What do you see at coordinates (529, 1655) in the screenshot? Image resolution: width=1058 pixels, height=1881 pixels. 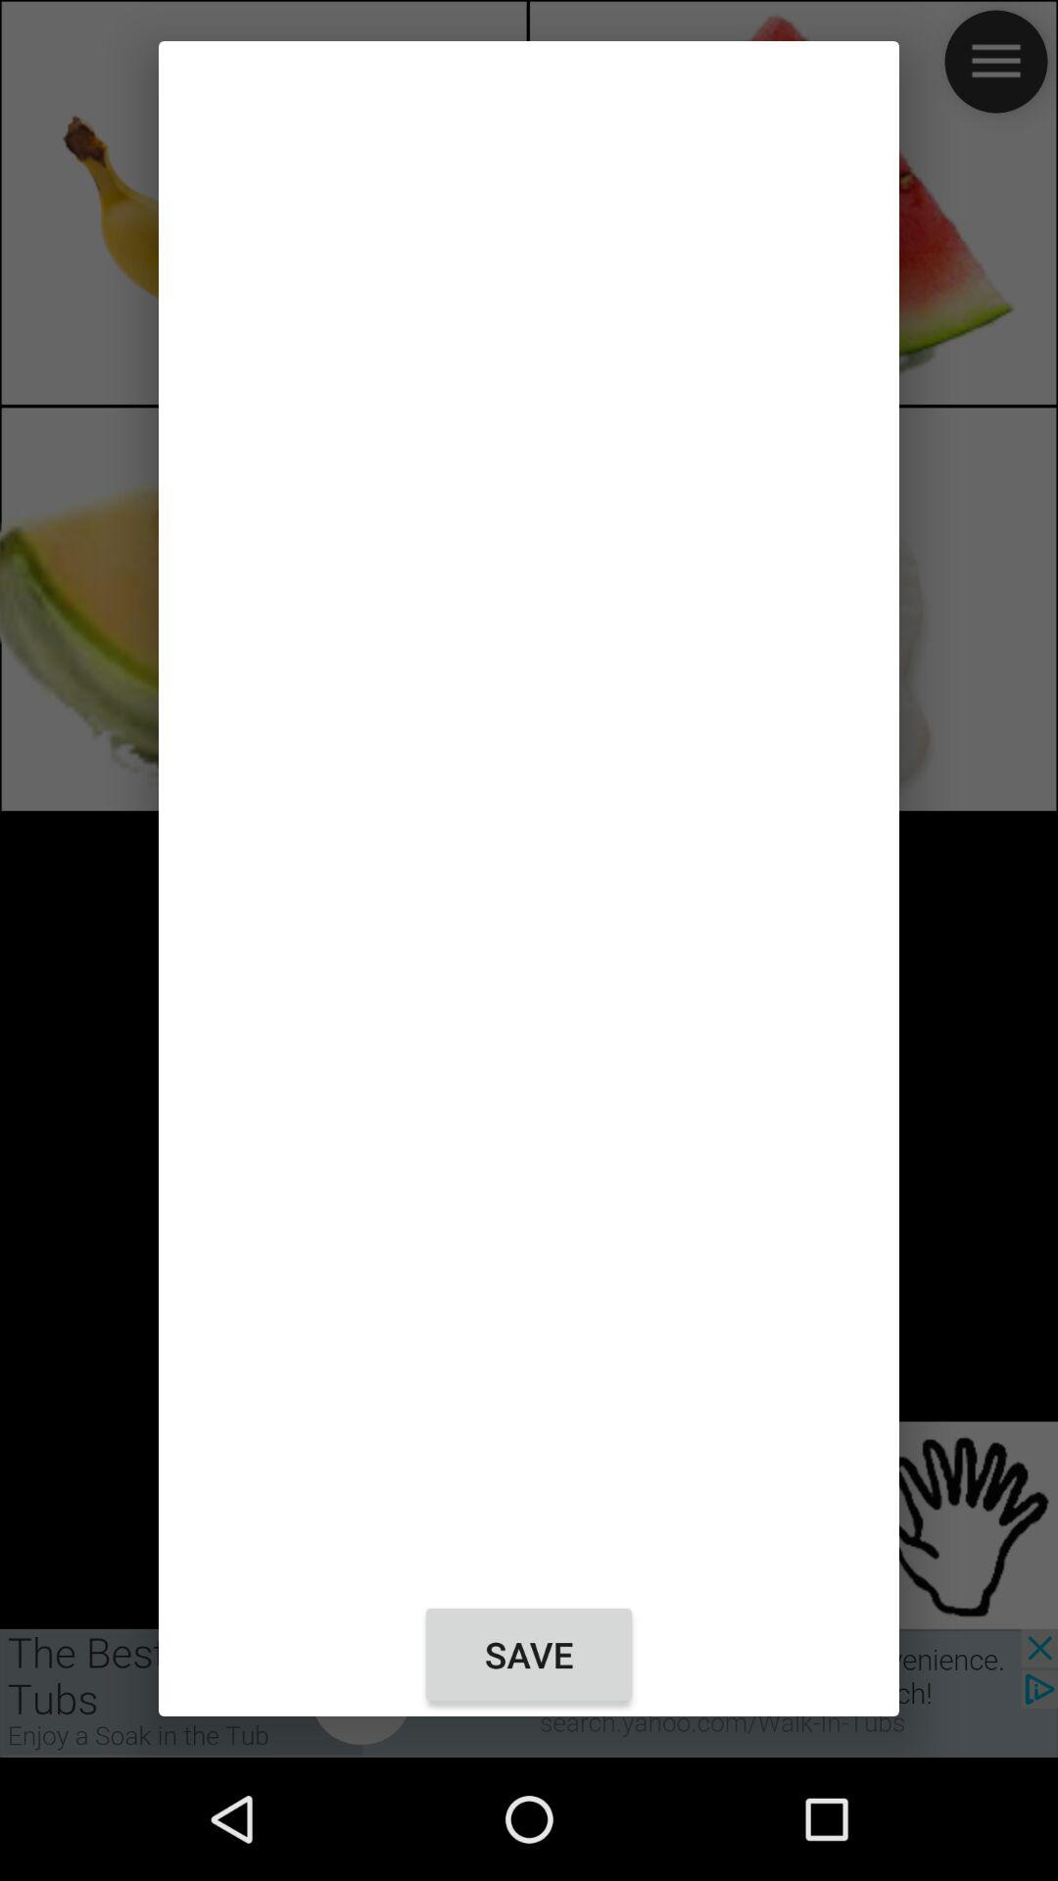 I see `scroll until save` at bounding box center [529, 1655].